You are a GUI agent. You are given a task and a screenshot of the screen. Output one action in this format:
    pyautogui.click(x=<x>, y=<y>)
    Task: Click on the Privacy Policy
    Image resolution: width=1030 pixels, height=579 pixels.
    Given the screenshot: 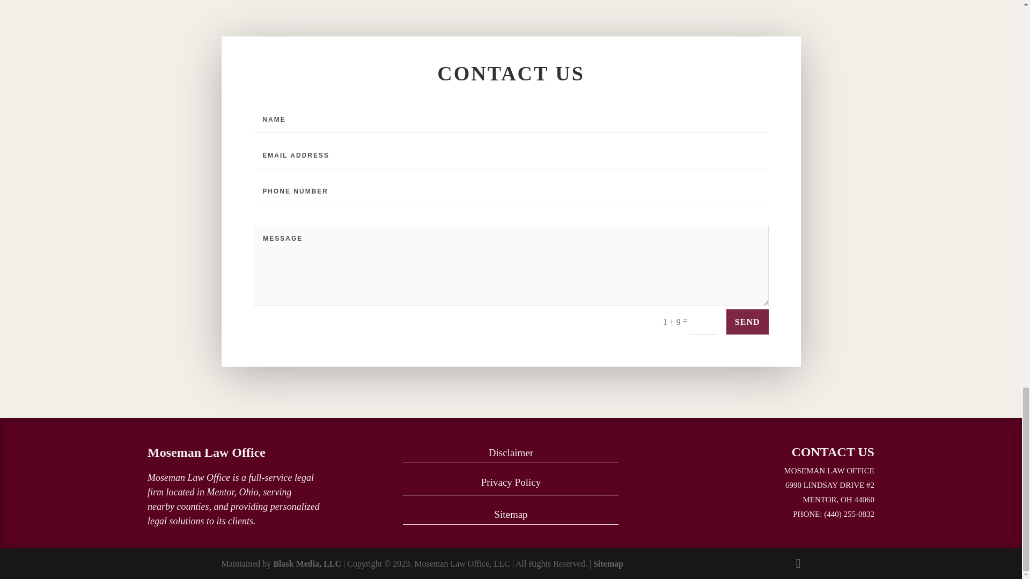 What is the action you would take?
    pyautogui.click(x=511, y=482)
    